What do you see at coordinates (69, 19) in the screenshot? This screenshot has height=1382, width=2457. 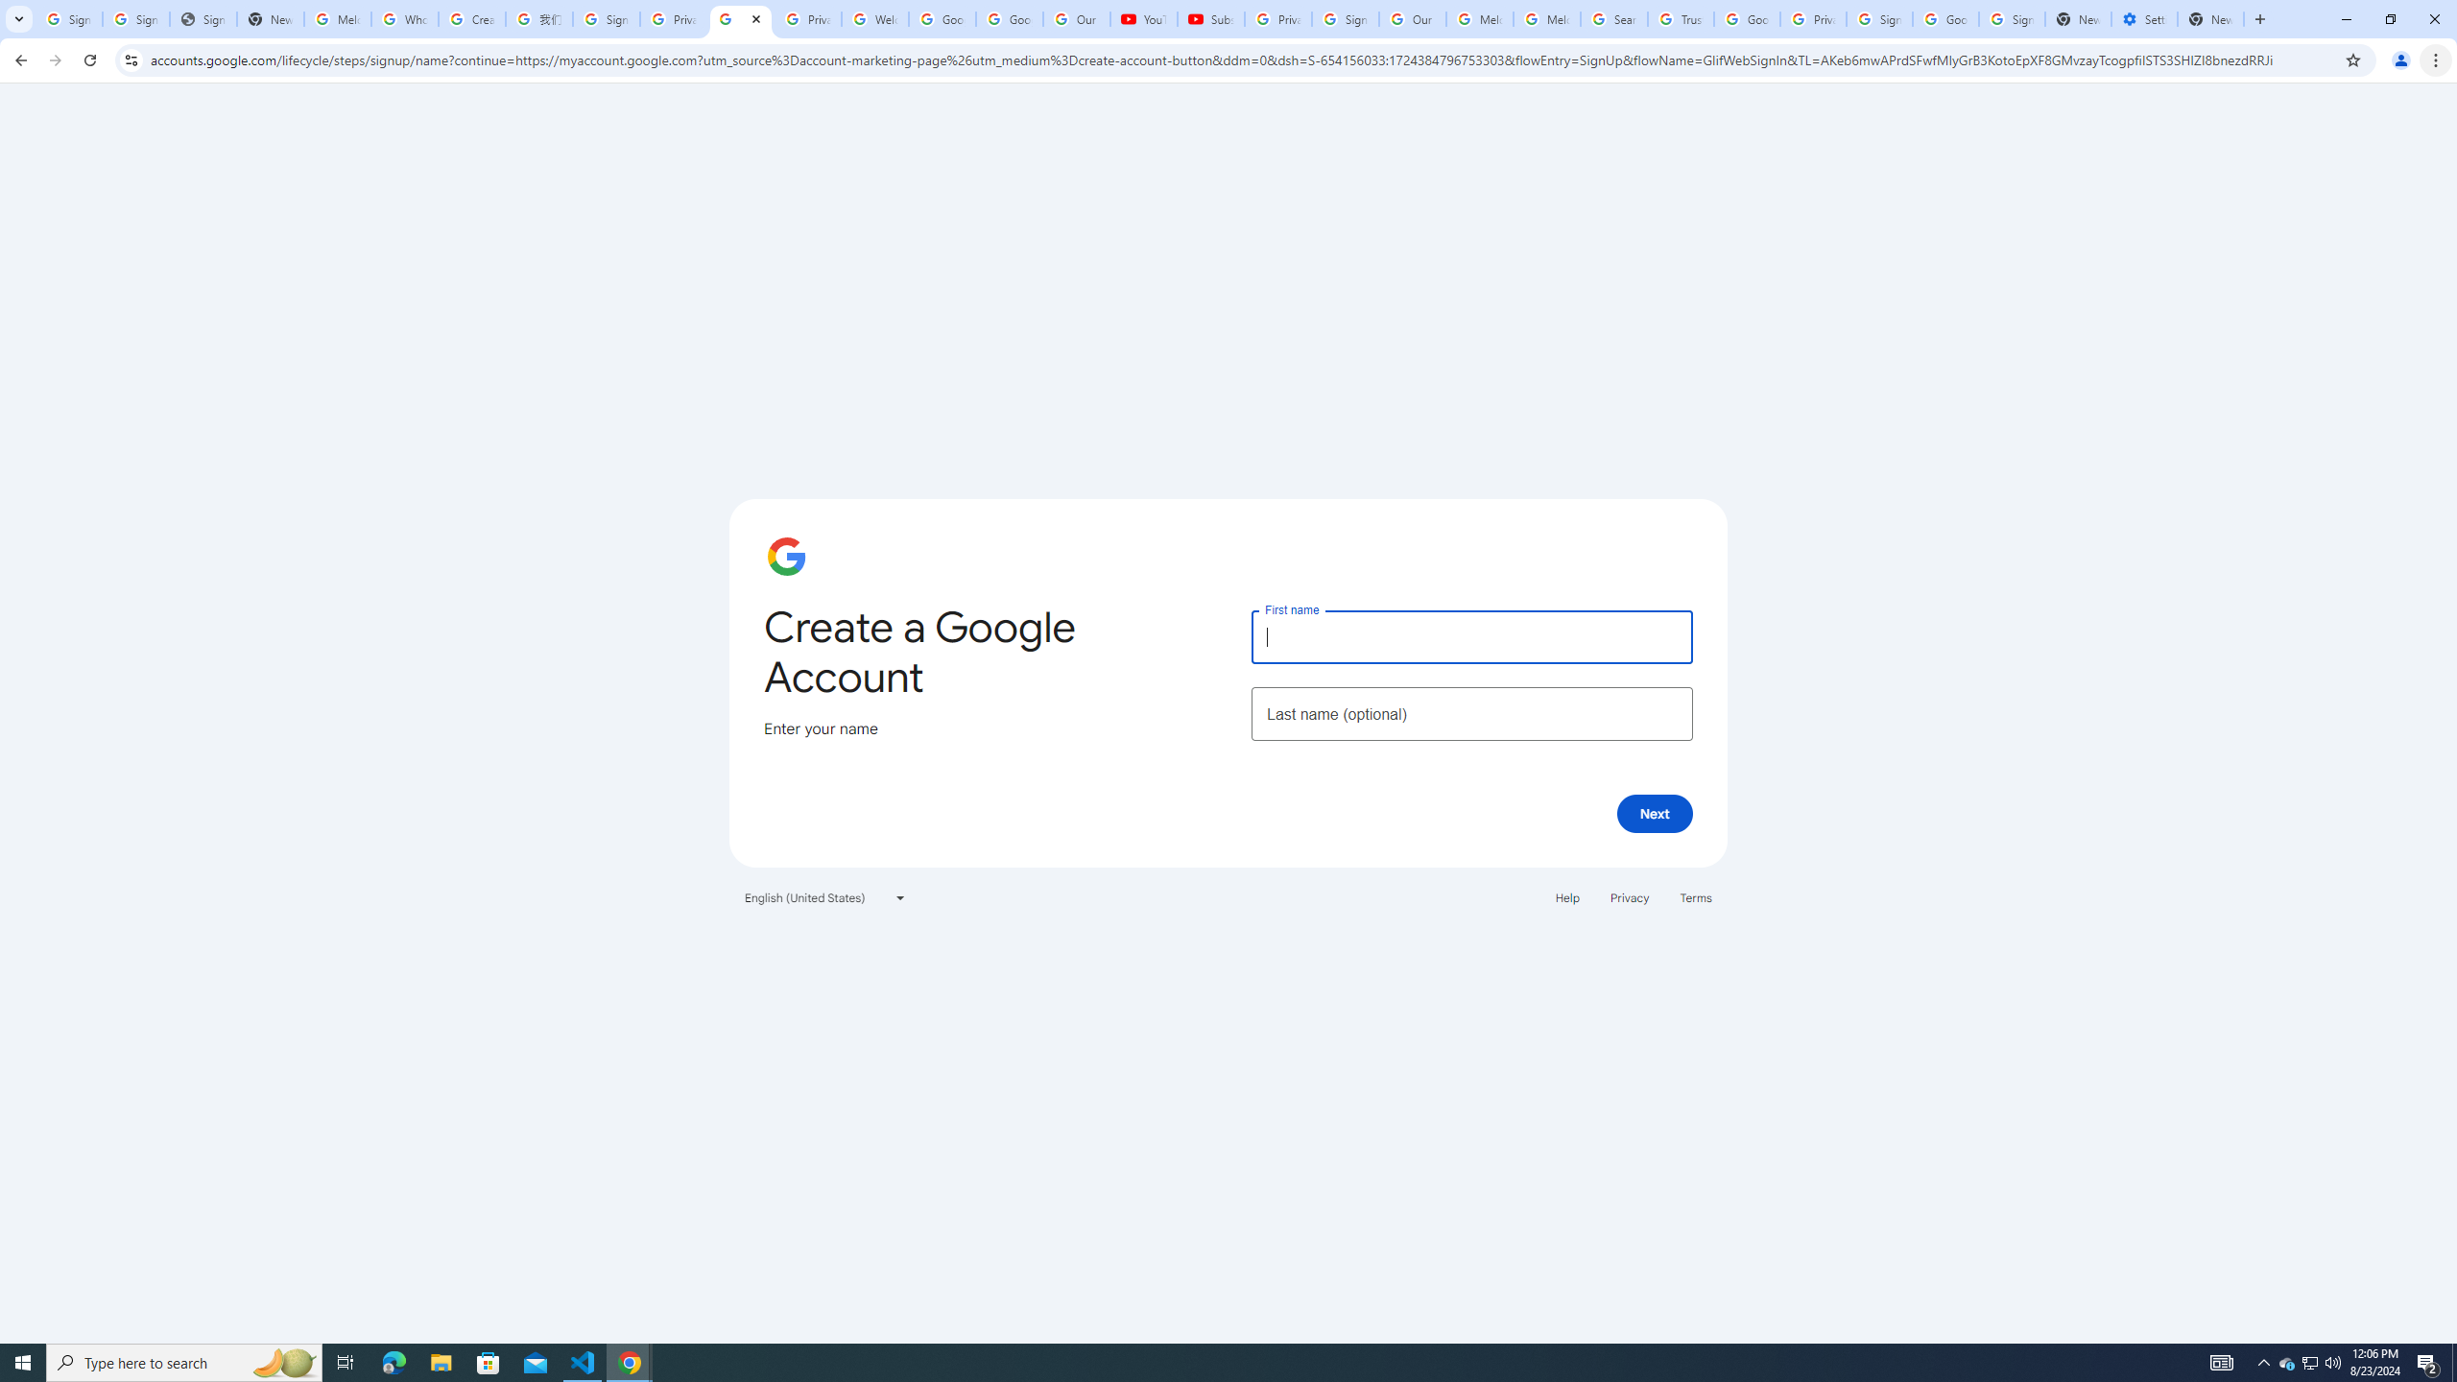 I see `Sign in - Google Accounts` at bounding box center [69, 19].